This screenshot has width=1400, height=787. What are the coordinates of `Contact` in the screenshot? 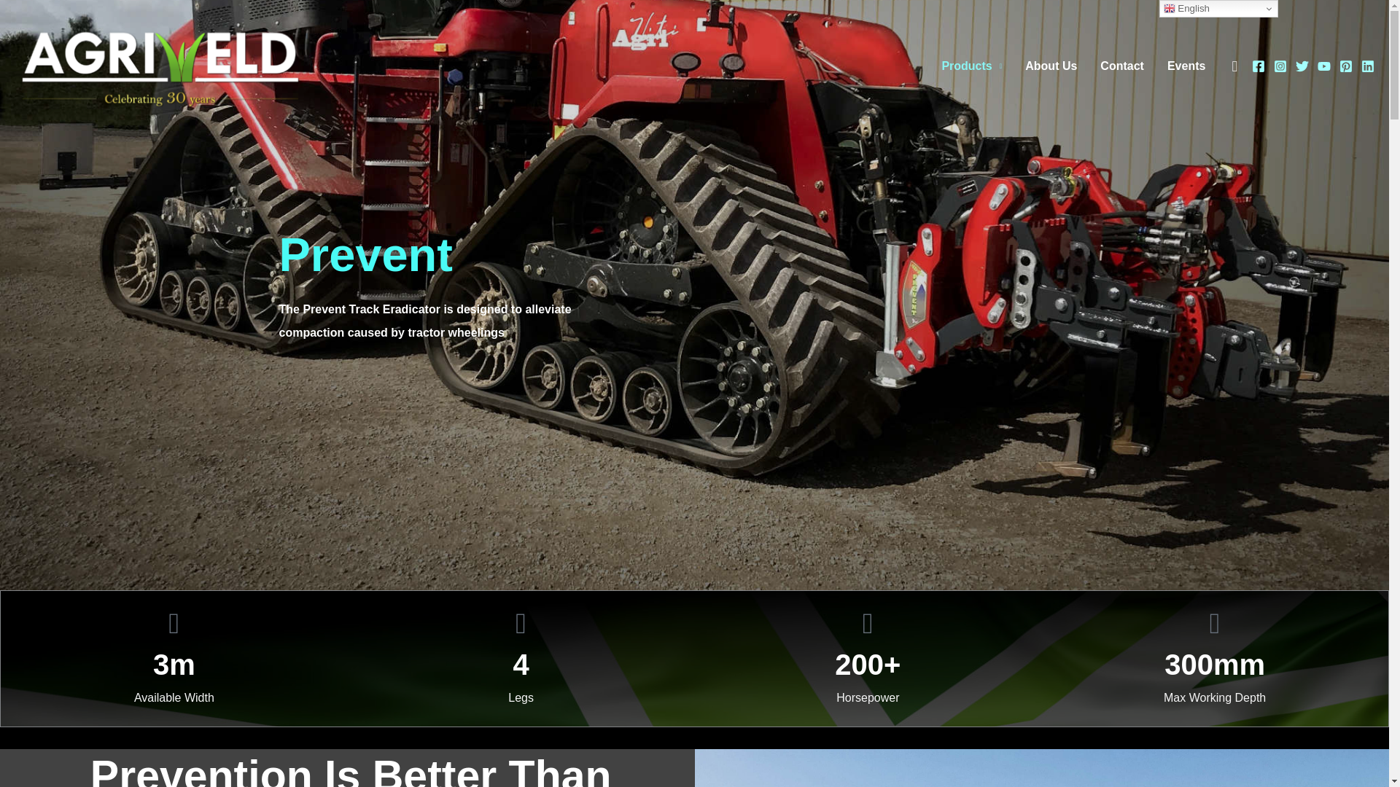 It's located at (1122, 66).